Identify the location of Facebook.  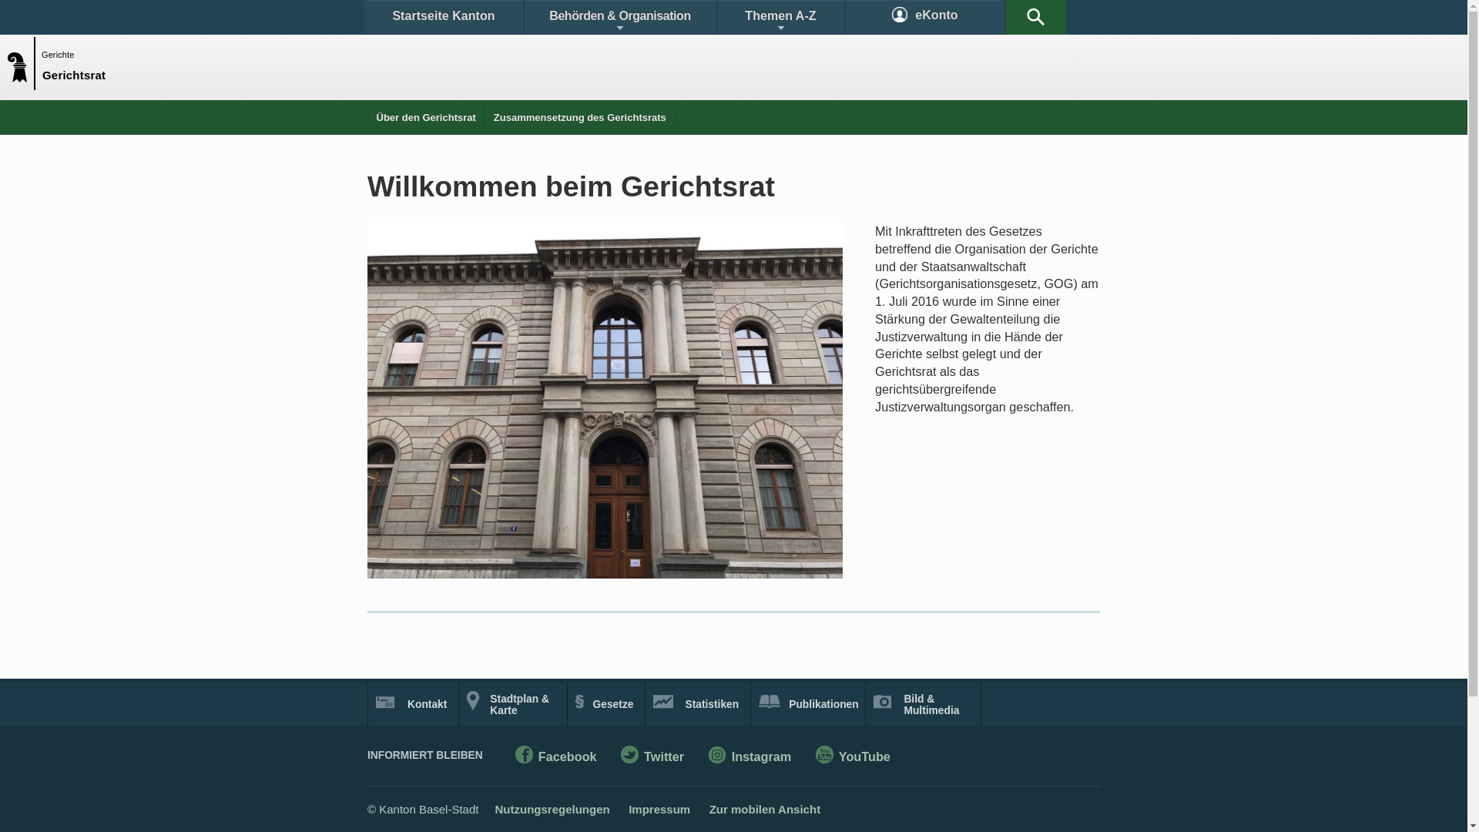
(556, 758).